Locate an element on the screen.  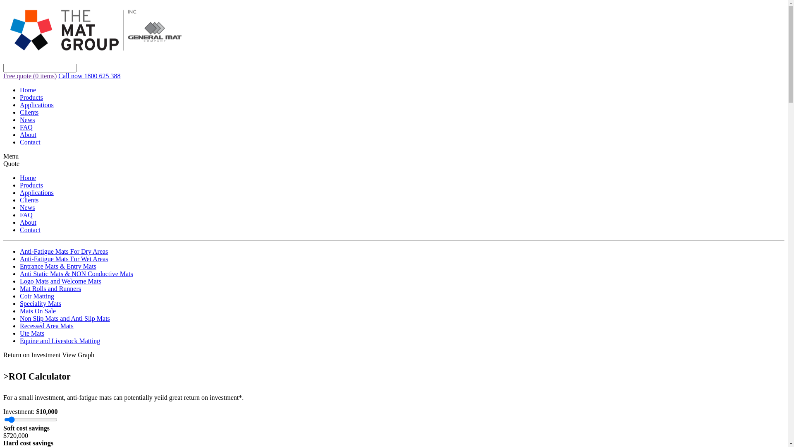
Speciality Mats is located at coordinates (41, 304).